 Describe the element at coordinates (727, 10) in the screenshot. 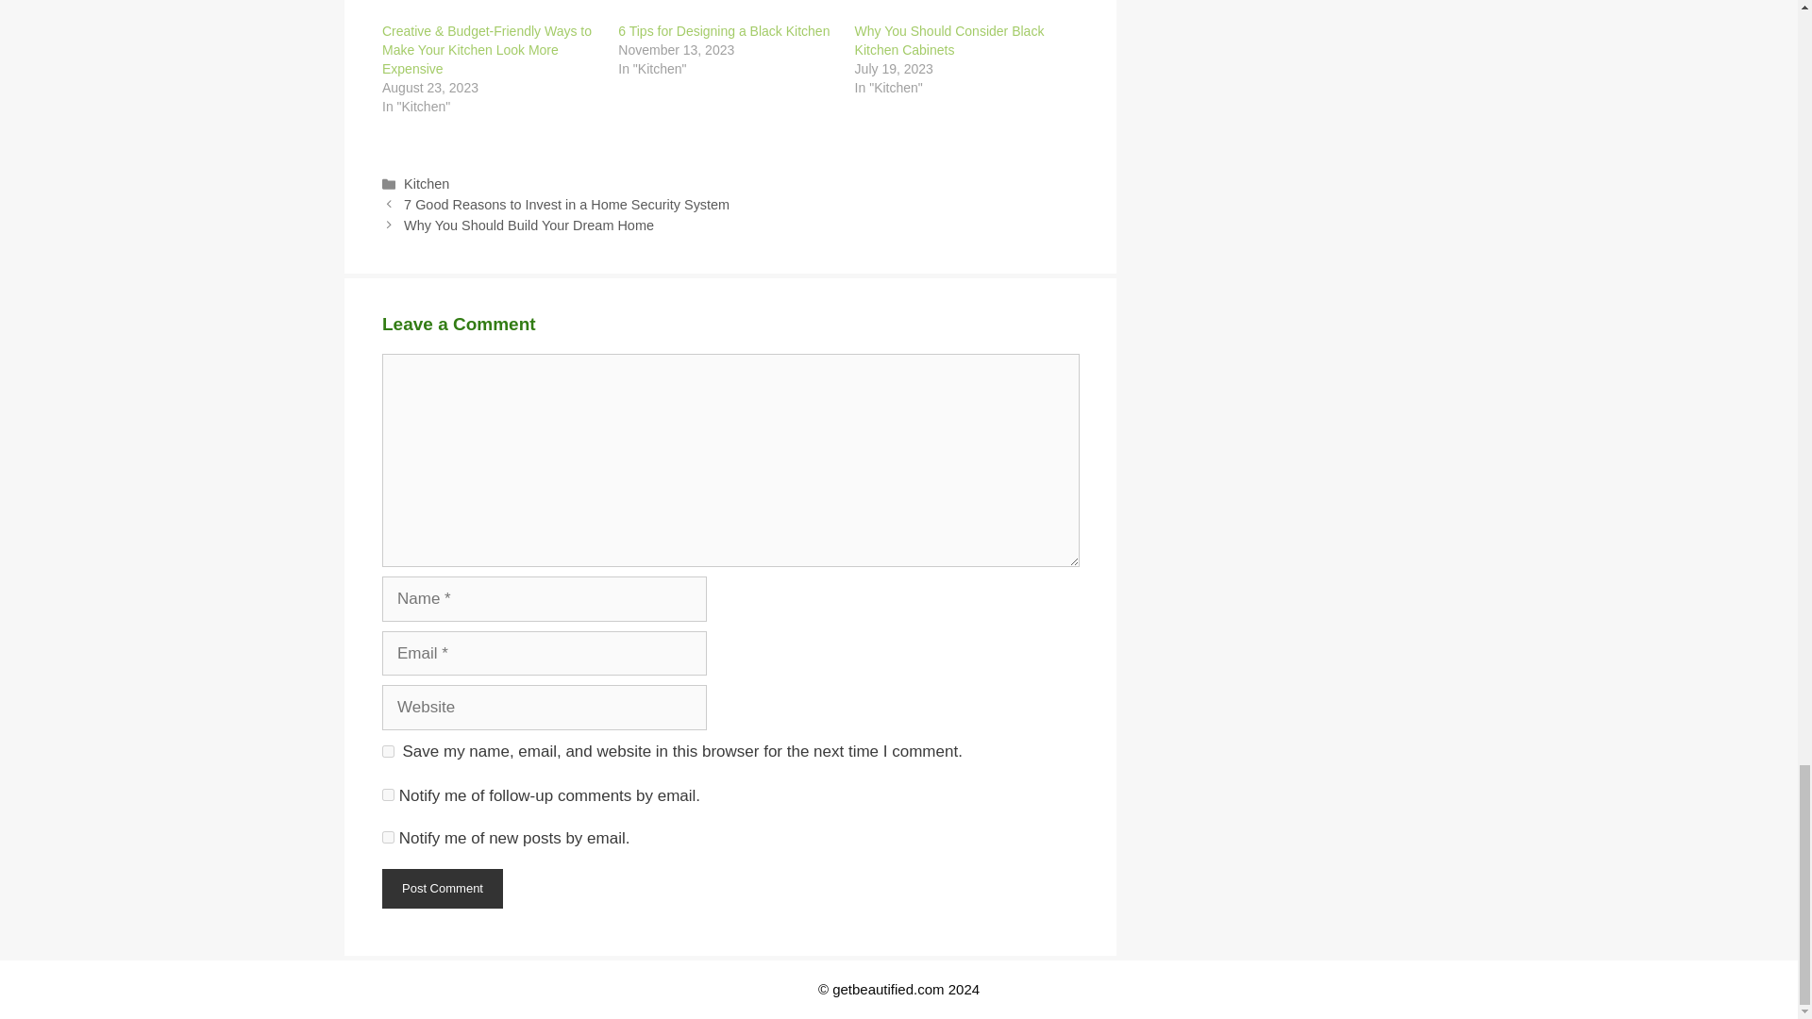

I see `6 Tips for Designing a Black Kitchen` at that location.